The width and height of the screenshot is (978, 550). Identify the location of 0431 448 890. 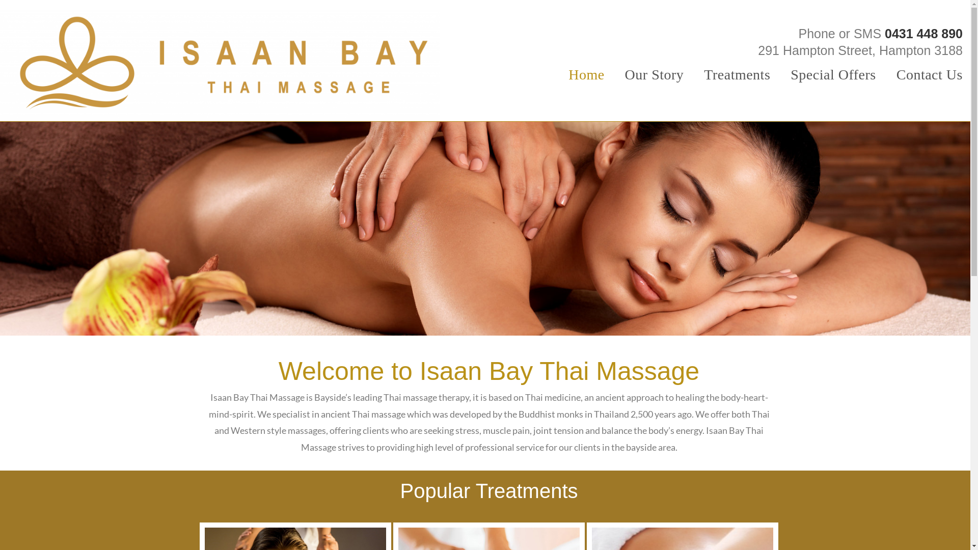
(924, 34).